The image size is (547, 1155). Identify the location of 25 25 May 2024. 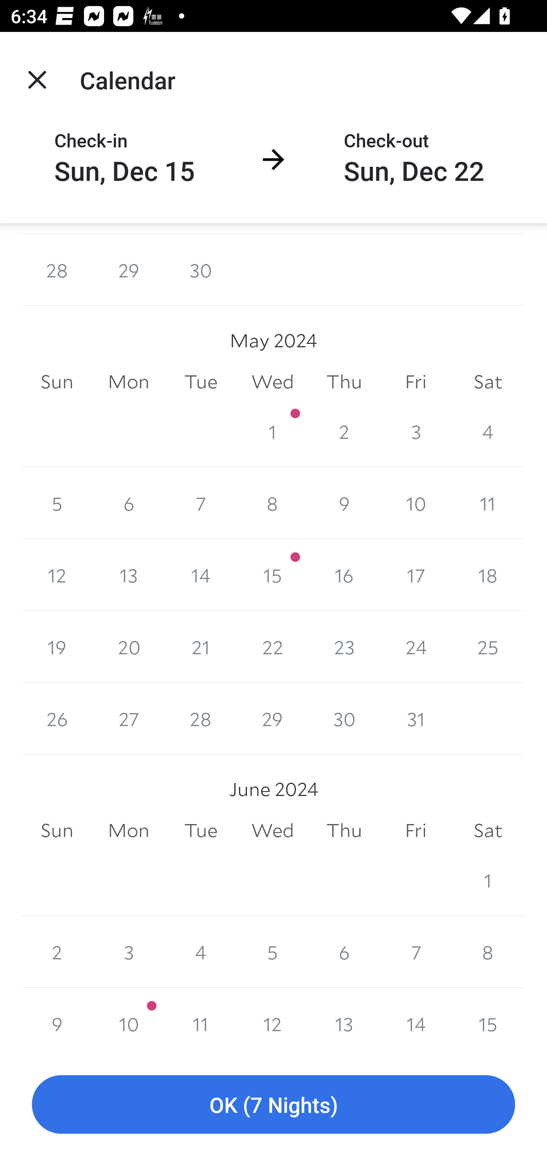
(488, 647).